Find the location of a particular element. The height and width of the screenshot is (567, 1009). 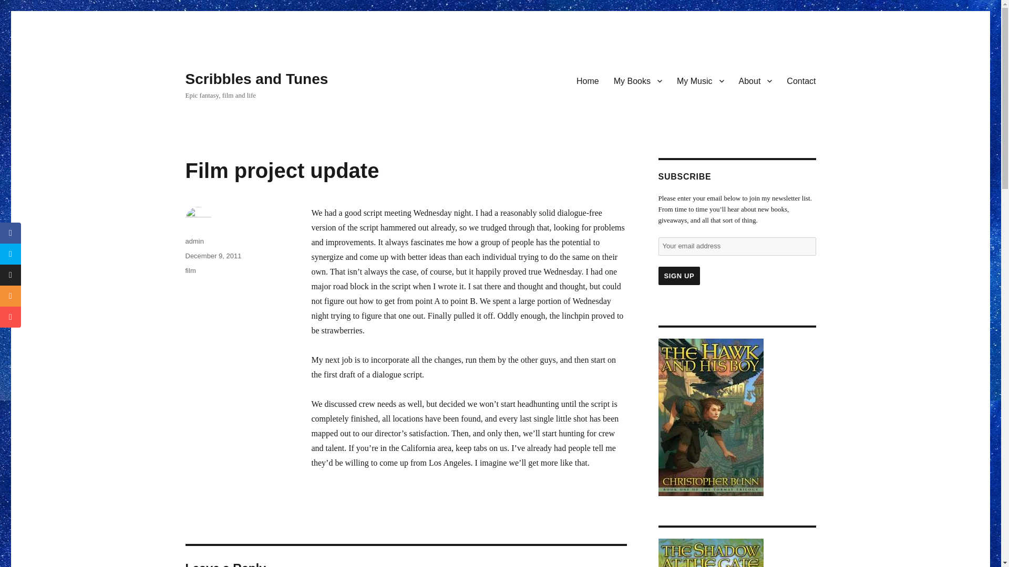

Contact is located at coordinates (801, 80).